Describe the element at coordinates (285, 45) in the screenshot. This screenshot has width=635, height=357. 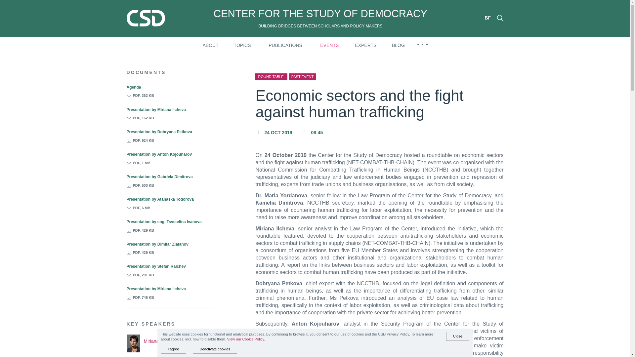
I see `Publications` at that location.